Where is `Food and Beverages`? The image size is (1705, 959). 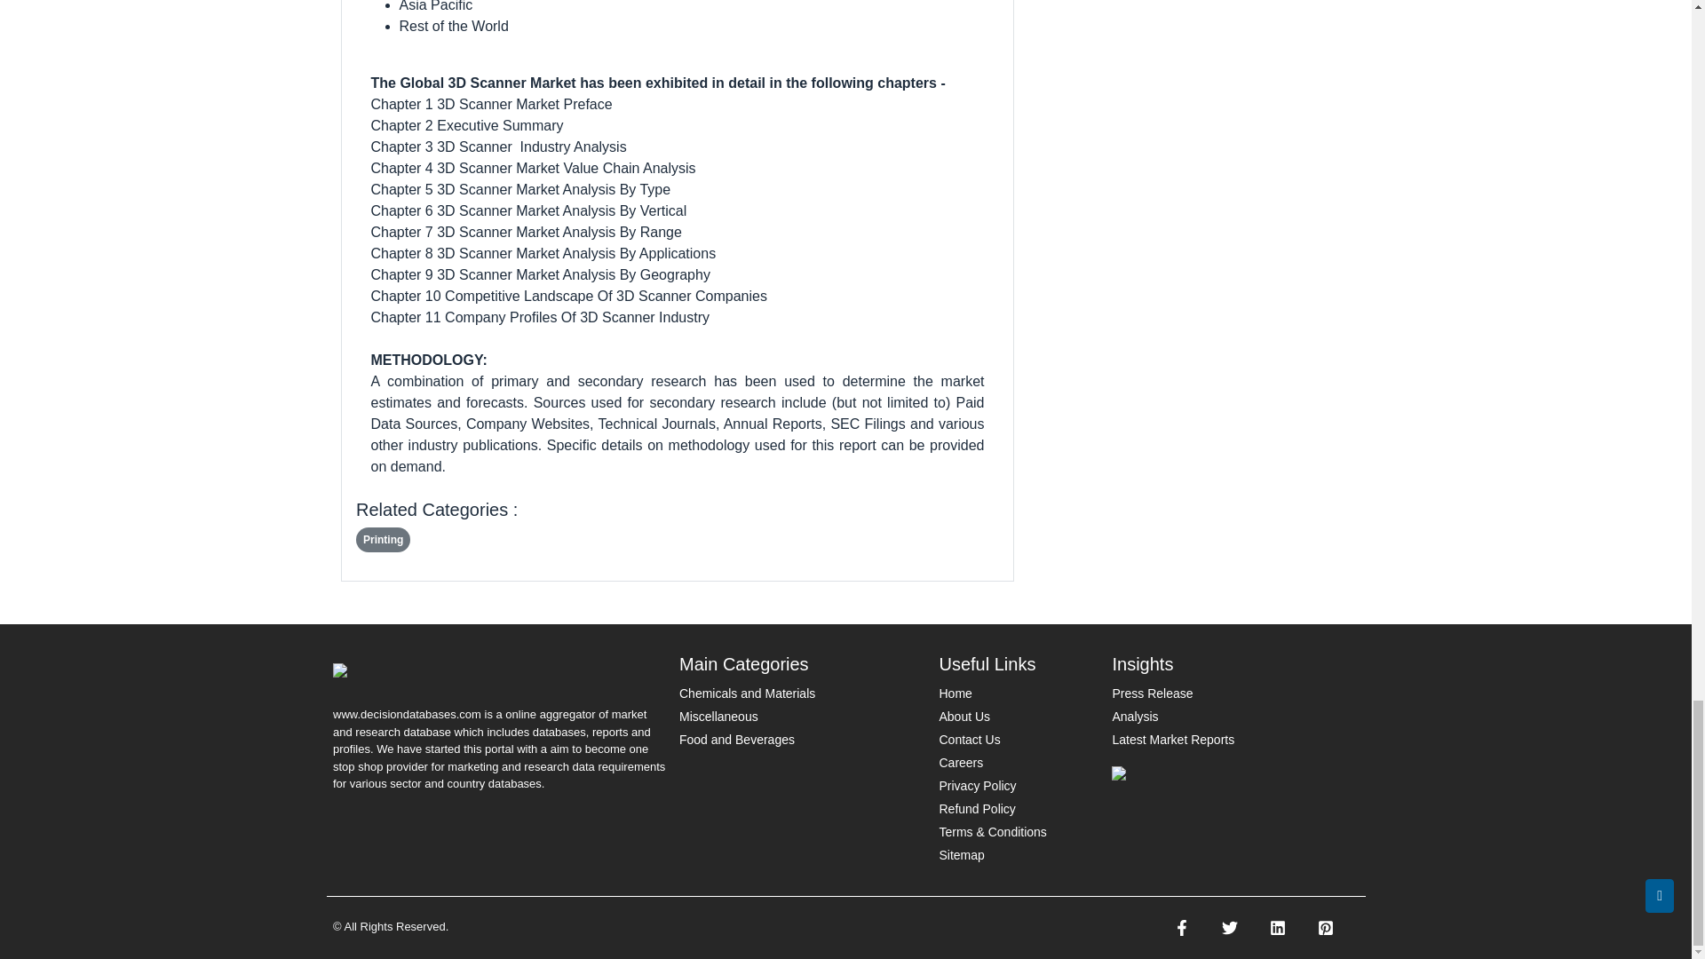
Food and Beverages is located at coordinates (736, 740).